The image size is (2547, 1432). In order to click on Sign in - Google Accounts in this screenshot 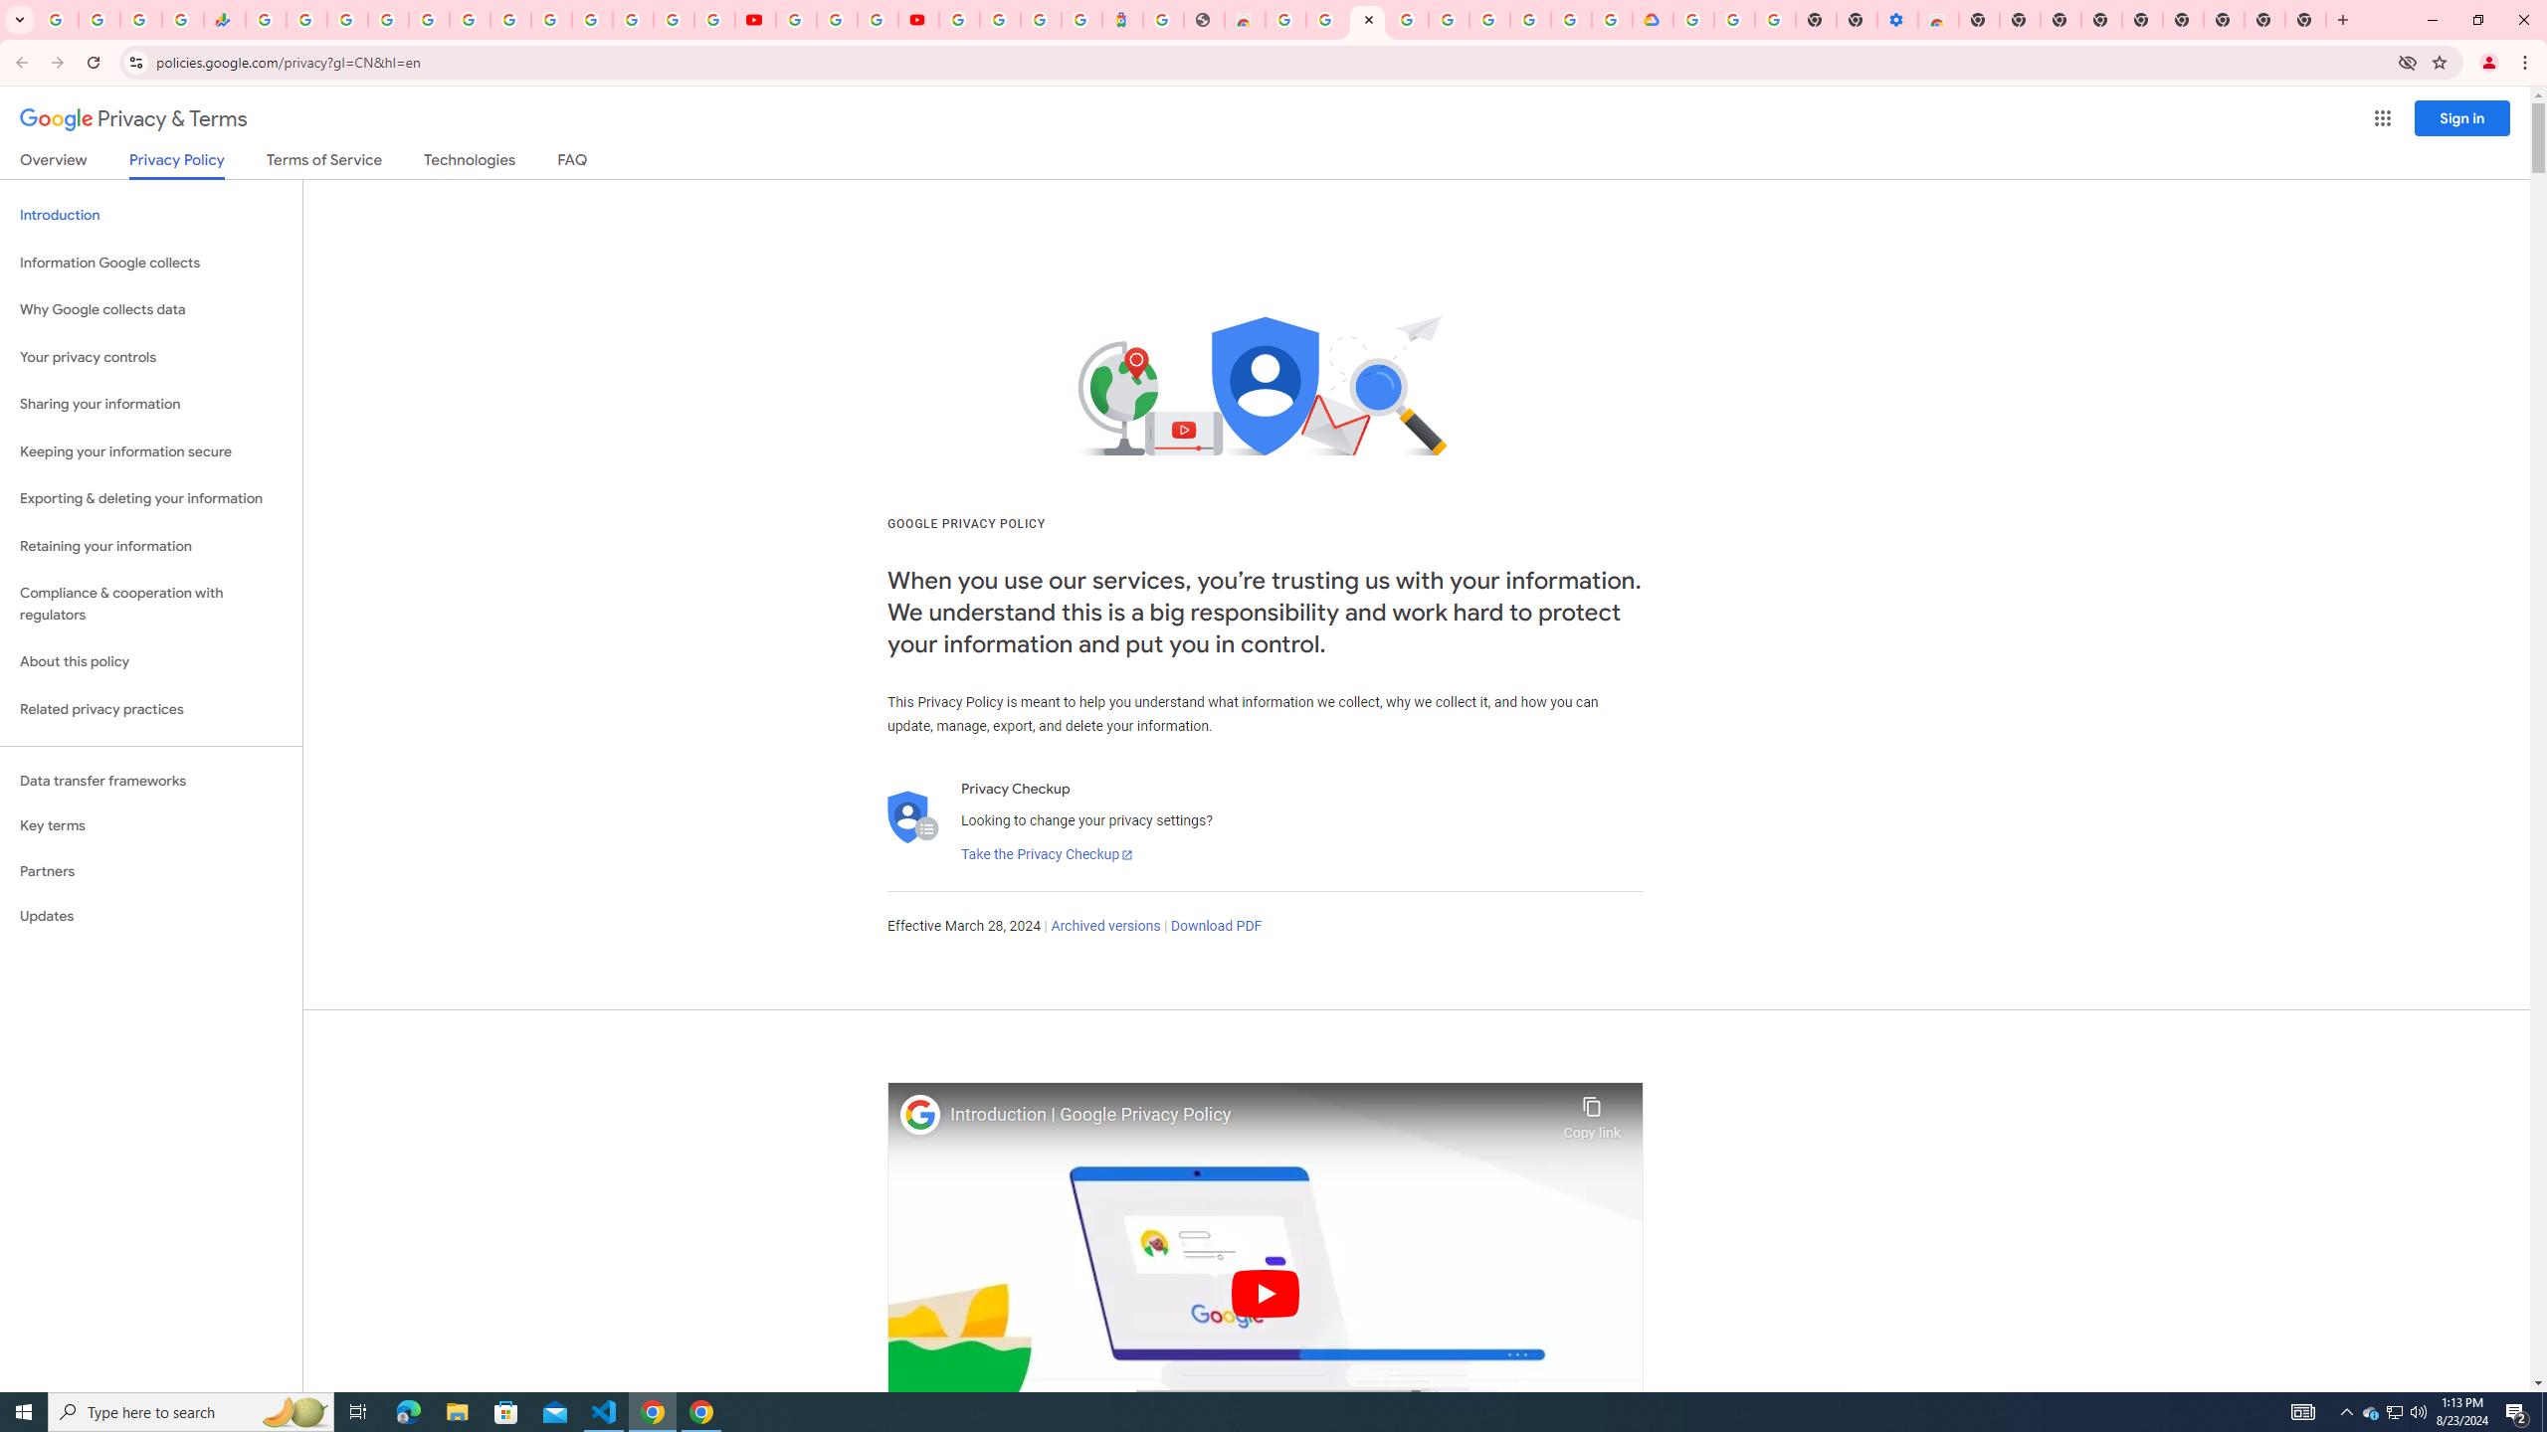, I will do `click(591, 20)`.